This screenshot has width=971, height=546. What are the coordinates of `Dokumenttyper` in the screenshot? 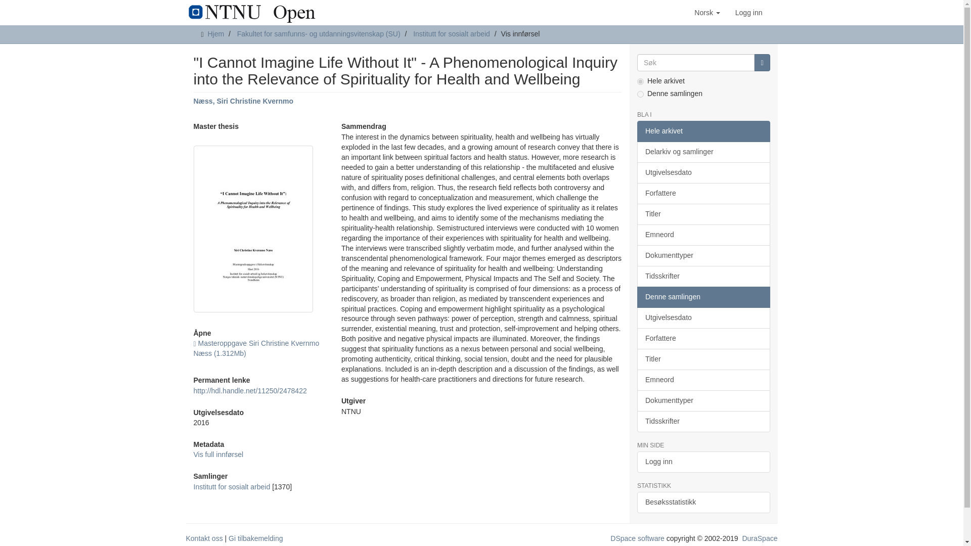 It's located at (703, 256).